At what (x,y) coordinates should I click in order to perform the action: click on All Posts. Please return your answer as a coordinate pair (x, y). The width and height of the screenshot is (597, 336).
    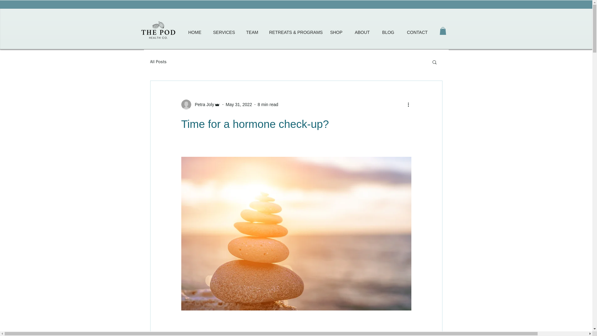
    Looking at the image, I should click on (158, 62).